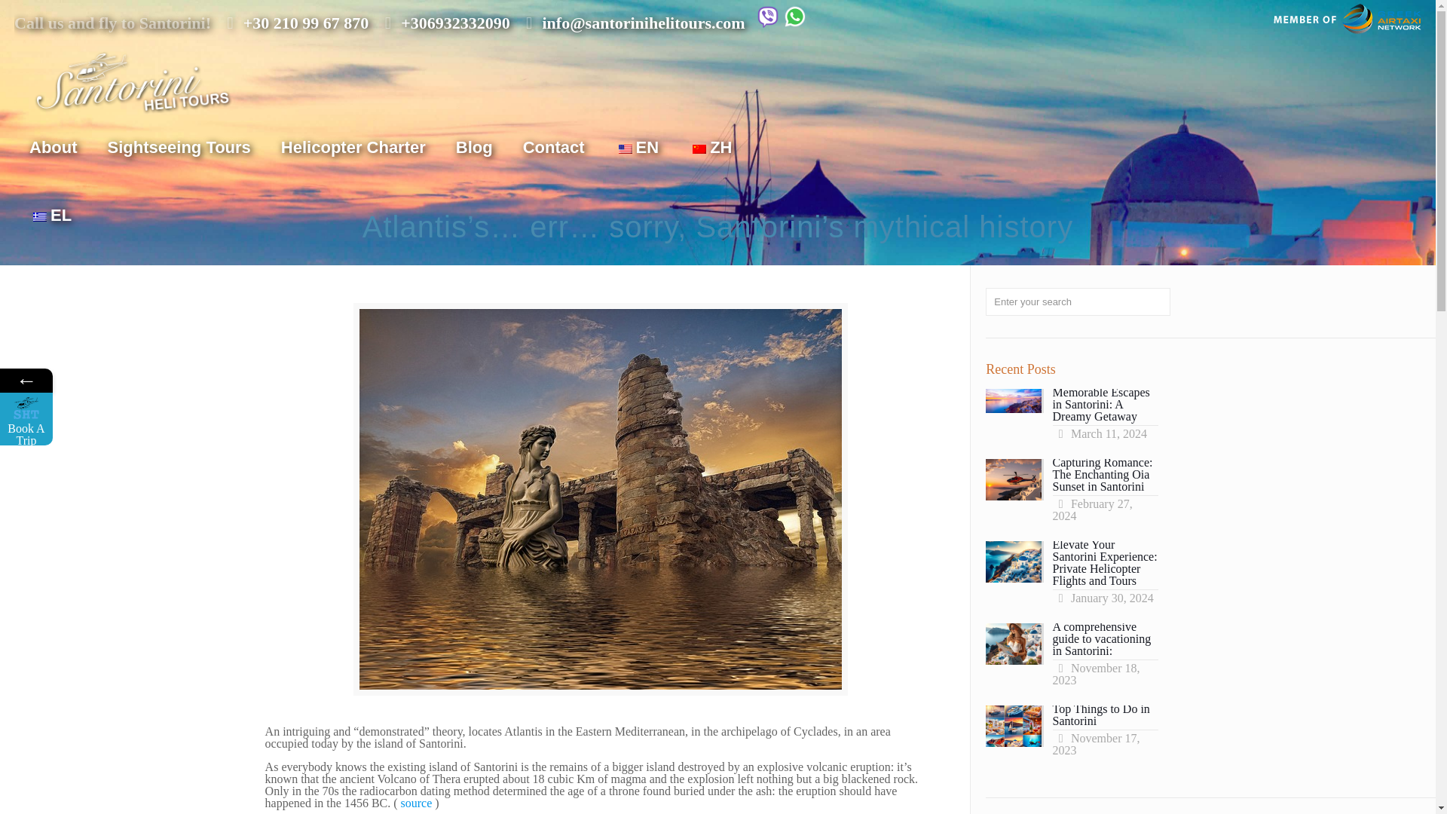 The image size is (1447, 814). Describe the element at coordinates (50, 215) in the screenshot. I see `EL` at that location.